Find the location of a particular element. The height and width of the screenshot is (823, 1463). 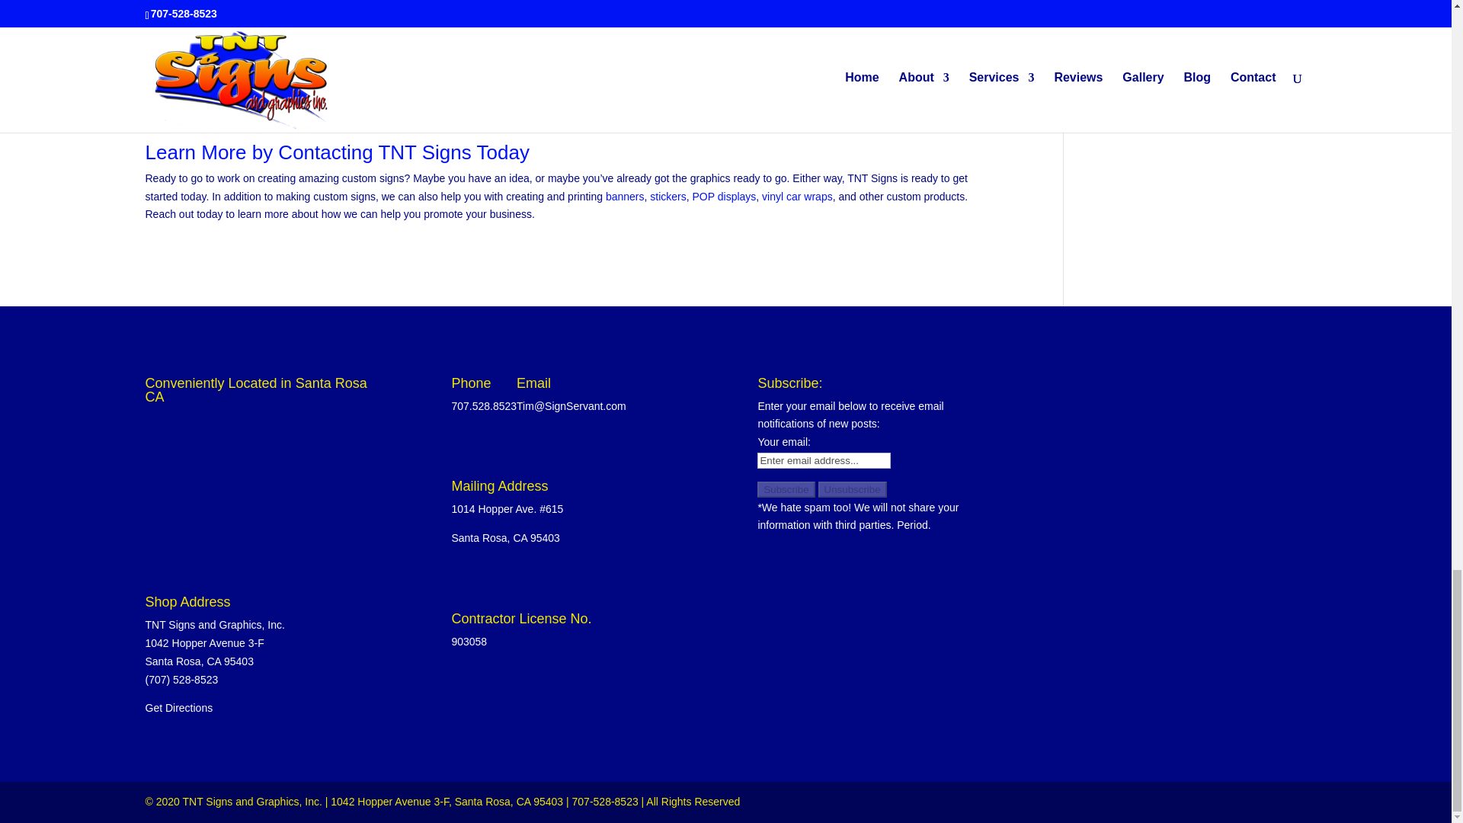

stickers is located at coordinates (667, 196).